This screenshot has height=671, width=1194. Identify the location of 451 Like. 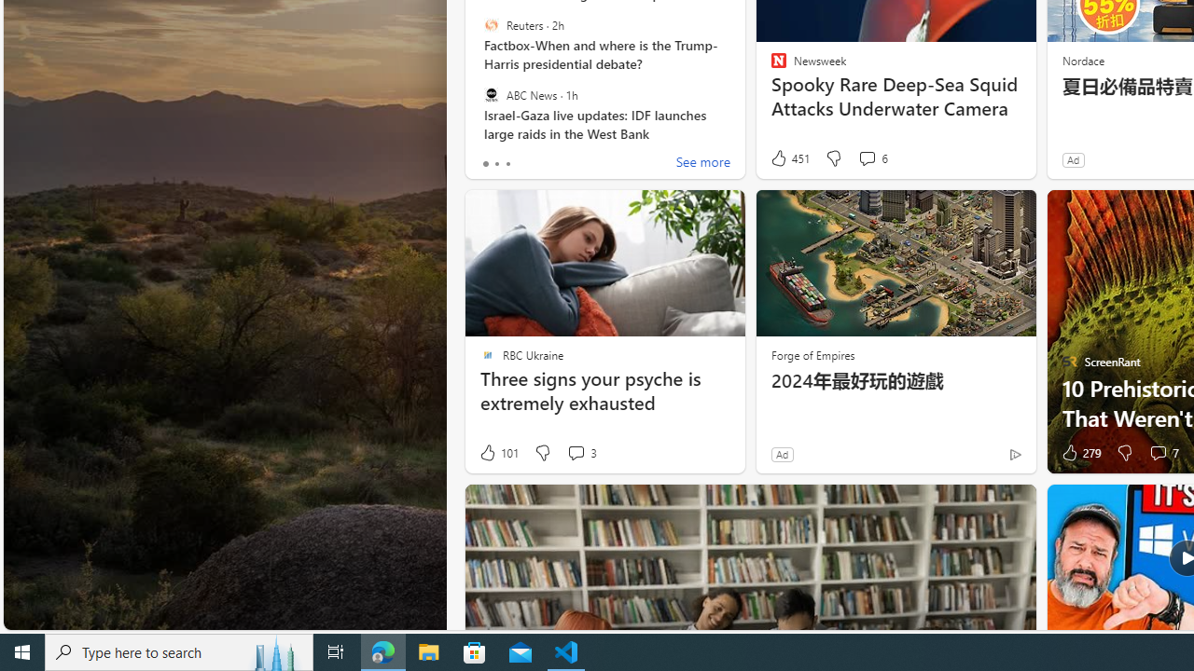
(789, 158).